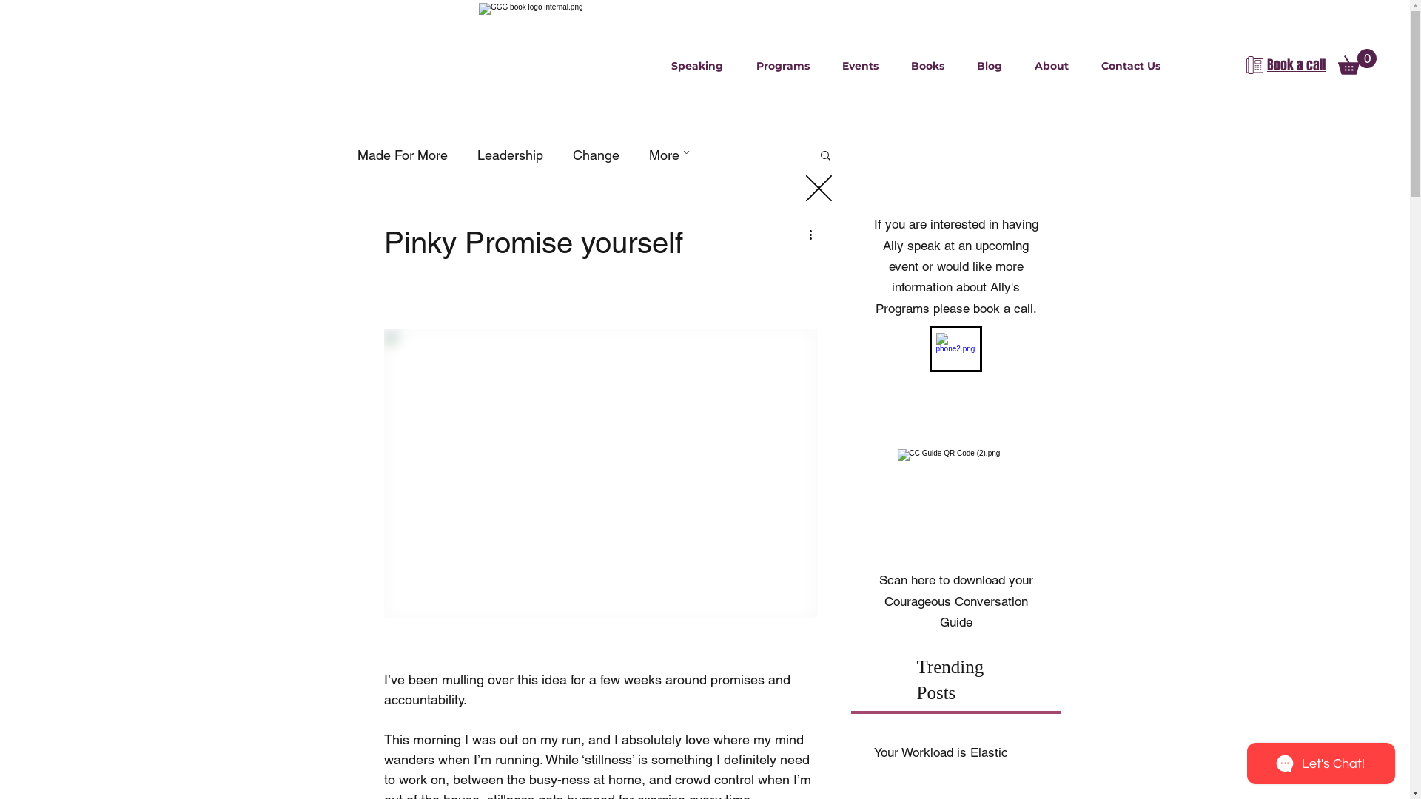 The image size is (1421, 799). What do you see at coordinates (696, 66) in the screenshot?
I see `Speaking` at bounding box center [696, 66].